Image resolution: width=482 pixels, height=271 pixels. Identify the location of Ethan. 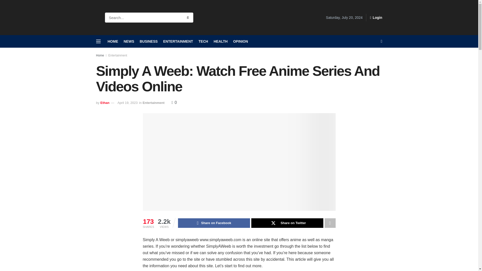
(105, 102).